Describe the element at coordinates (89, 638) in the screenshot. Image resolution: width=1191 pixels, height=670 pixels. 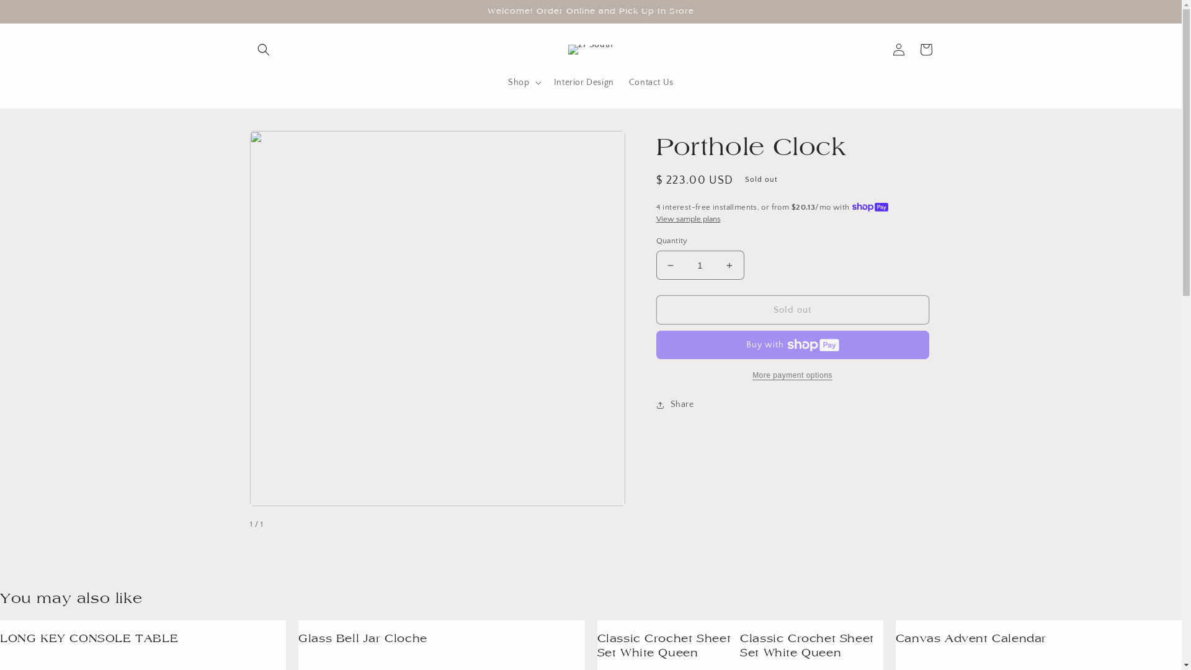
I see `LONG KEY CONSOLE TABLE` at that location.